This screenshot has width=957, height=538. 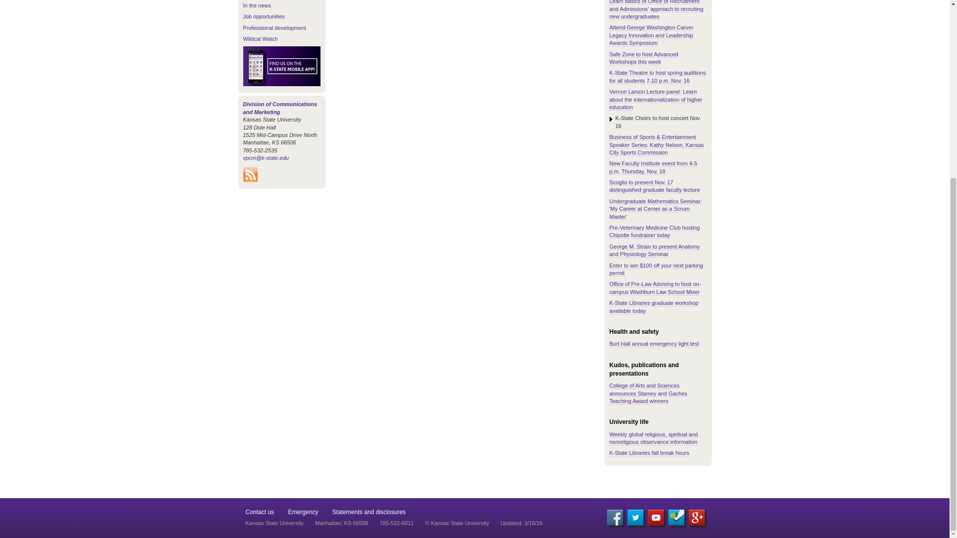 What do you see at coordinates (280, 108) in the screenshot?
I see `Division of Communications and Marketing` at bounding box center [280, 108].